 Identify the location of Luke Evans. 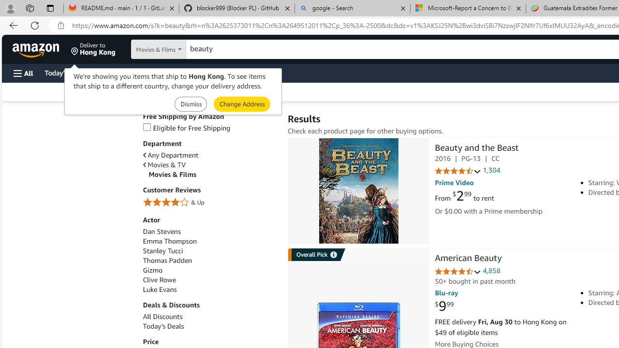
(210, 290).